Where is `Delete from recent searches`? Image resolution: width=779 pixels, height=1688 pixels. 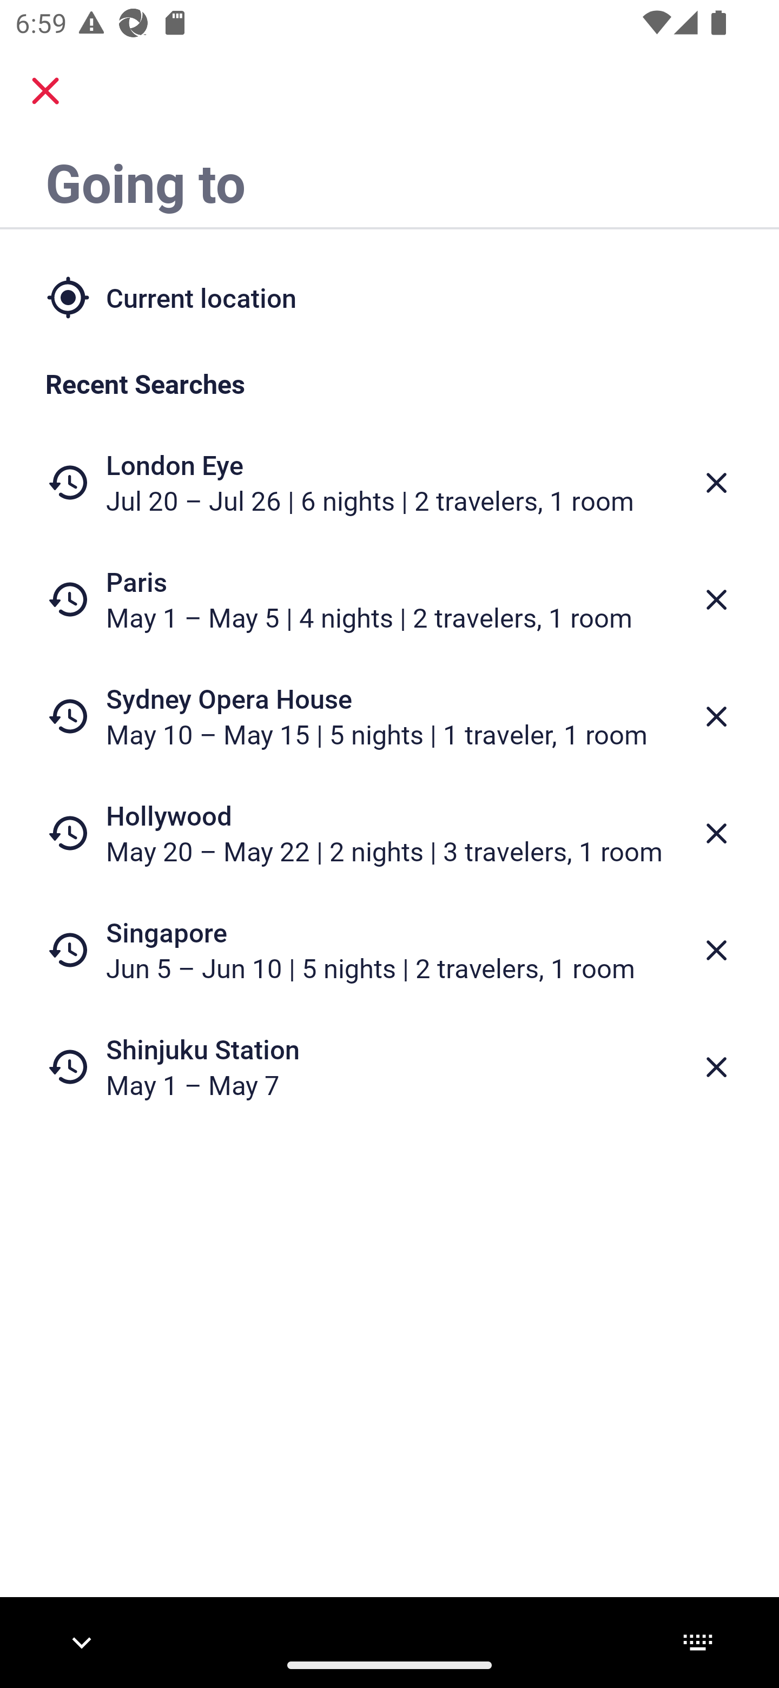
Delete from recent searches is located at coordinates (716, 1067).